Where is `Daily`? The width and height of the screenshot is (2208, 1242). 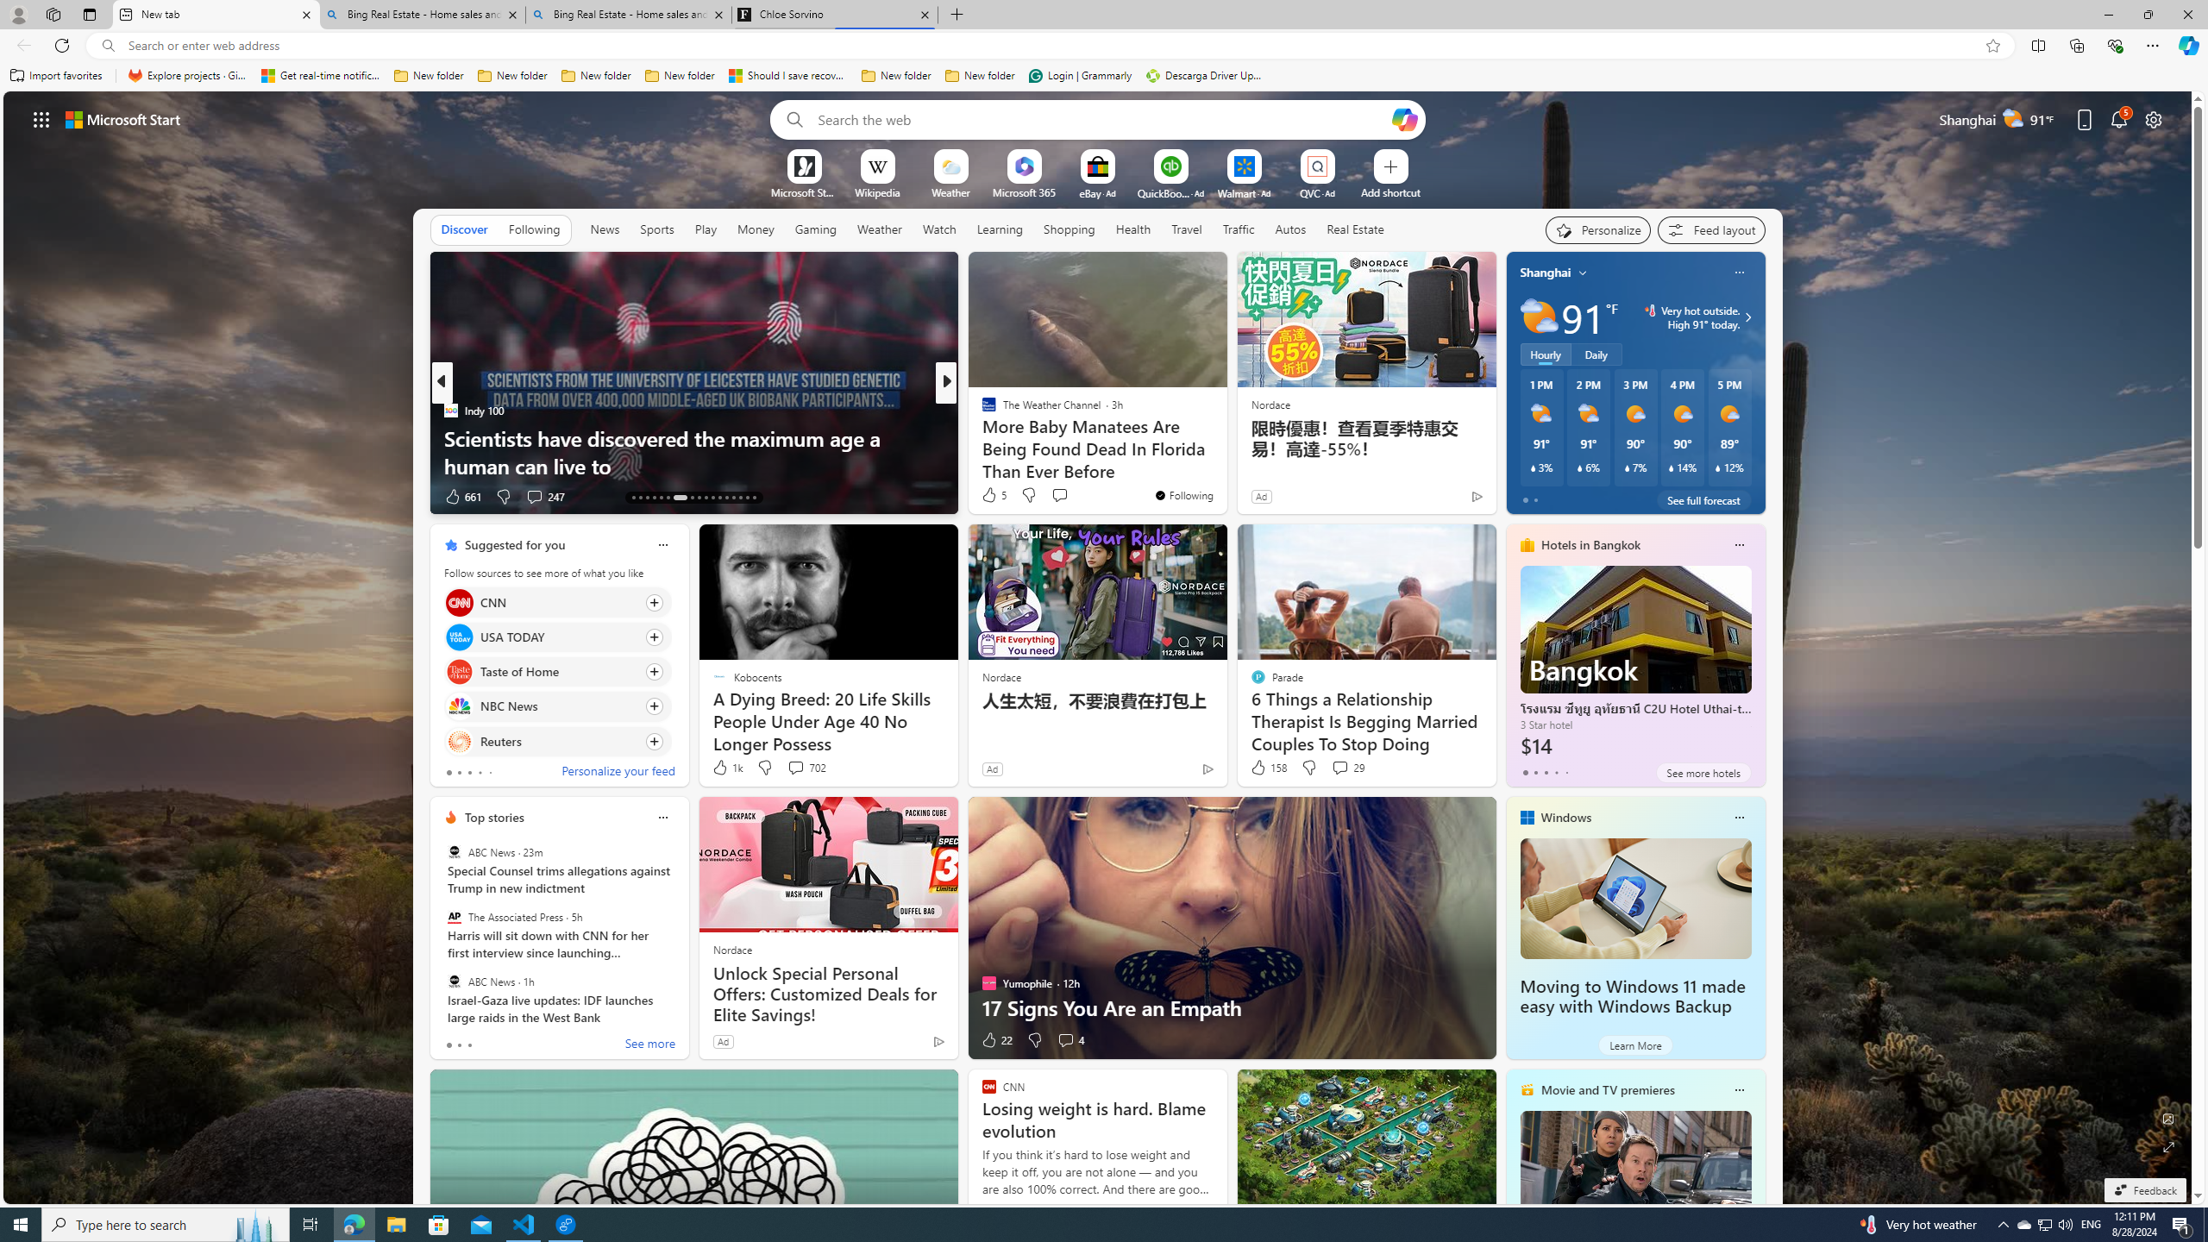 Daily is located at coordinates (1596, 354).